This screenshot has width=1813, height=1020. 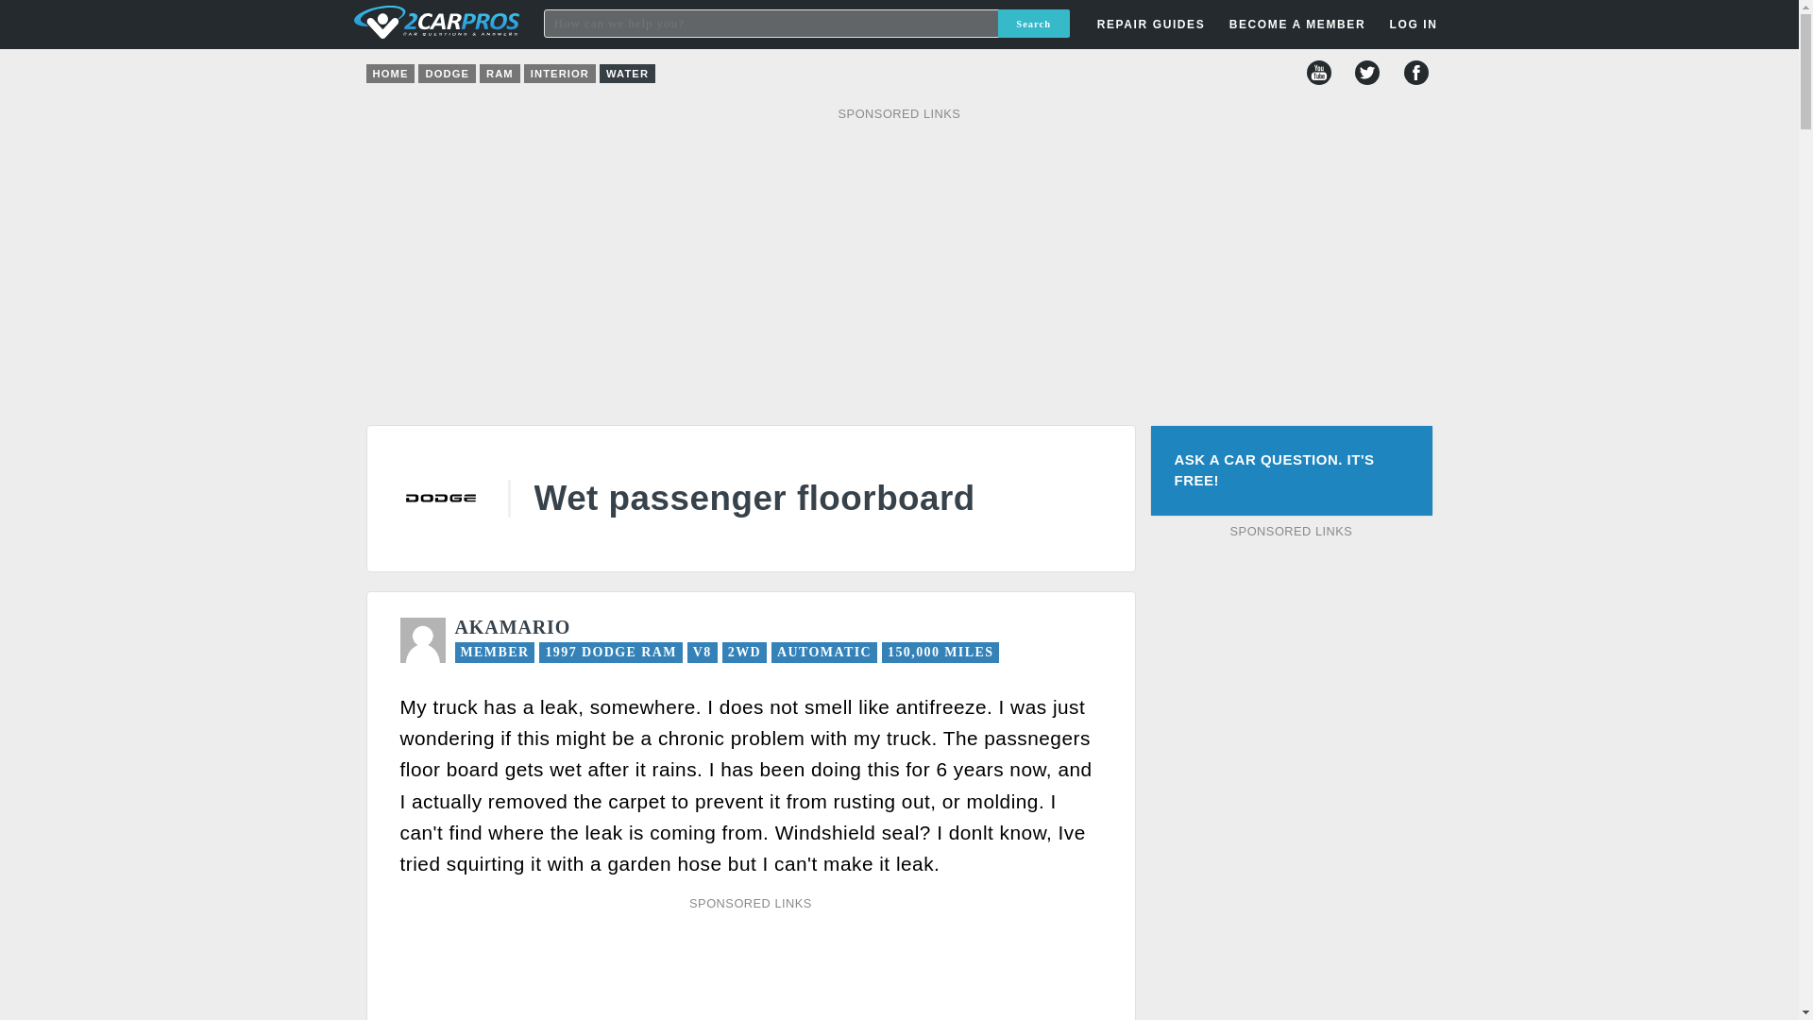 I want to click on Search, so click(x=1033, y=23).